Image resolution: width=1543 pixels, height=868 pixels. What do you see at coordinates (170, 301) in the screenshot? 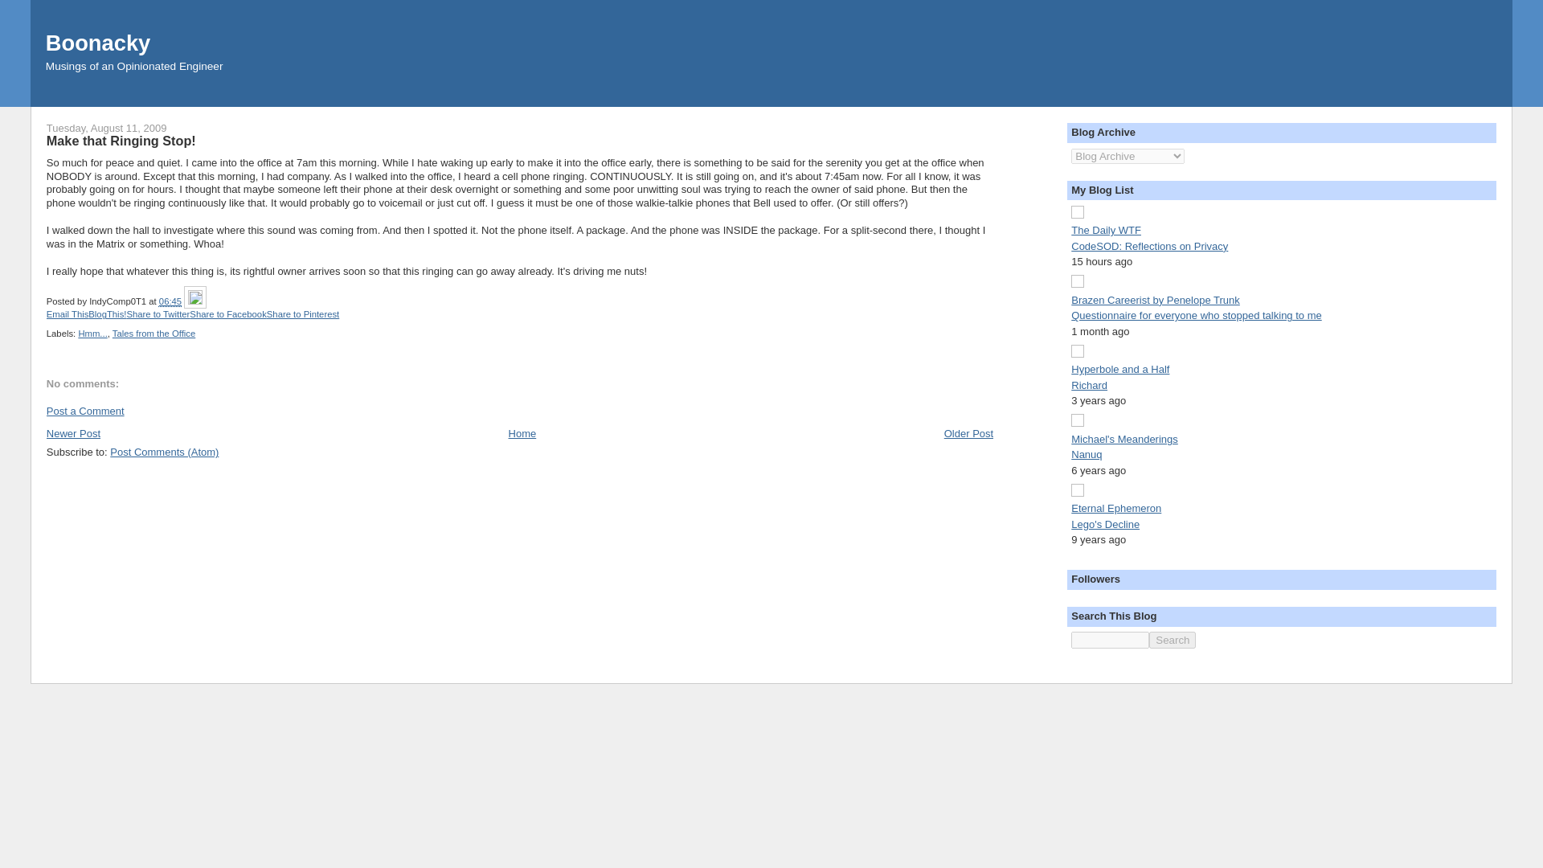
I see `permanent link` at bounding box center [170, 301].